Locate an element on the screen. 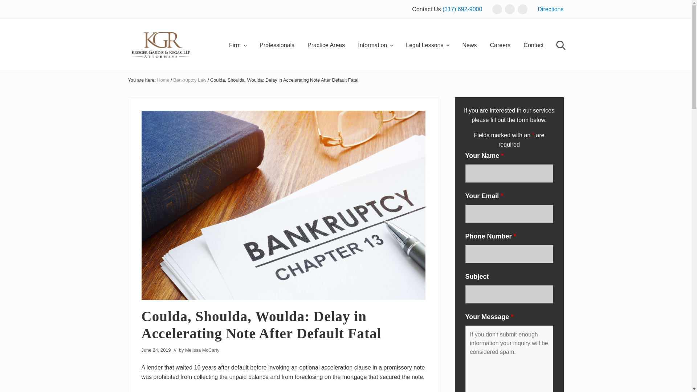 The height and width of the screenshot is (392, 697). Search is located at coordinates (560, 46).